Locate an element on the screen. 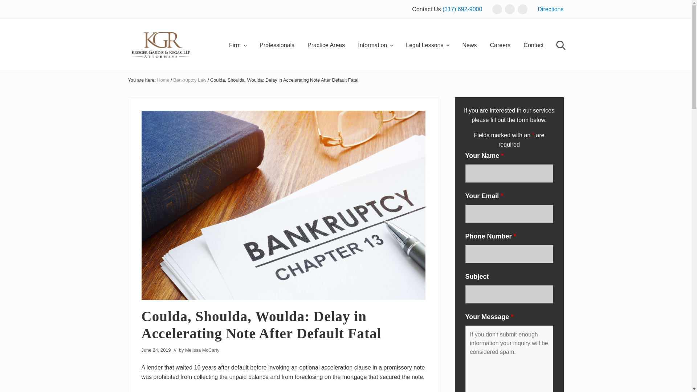 The height and width of the screenshot is (392, 697). Search is located at coordinates (560, 46).